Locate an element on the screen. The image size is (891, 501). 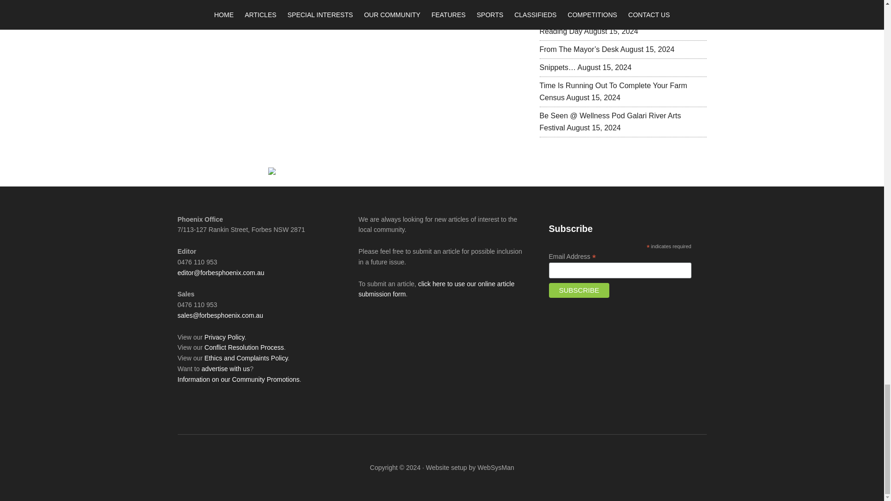
Ethics and Complaints Policy is located at coordinates (246, 358).